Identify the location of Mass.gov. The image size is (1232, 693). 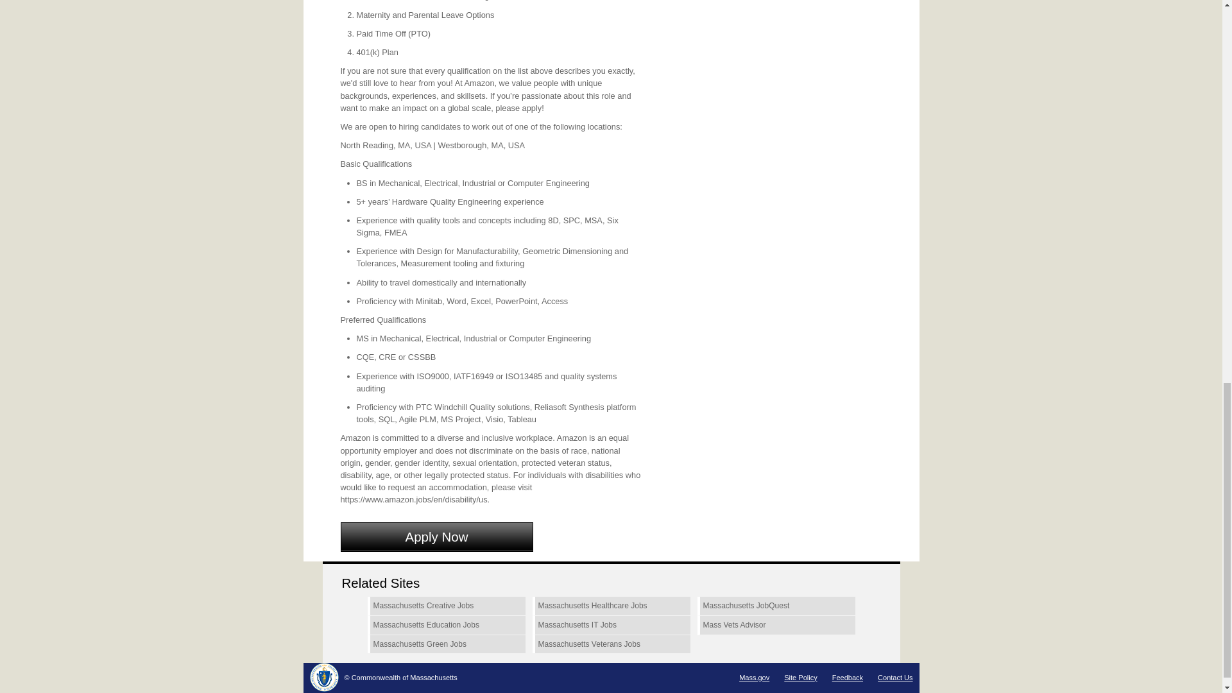
(754, 677).